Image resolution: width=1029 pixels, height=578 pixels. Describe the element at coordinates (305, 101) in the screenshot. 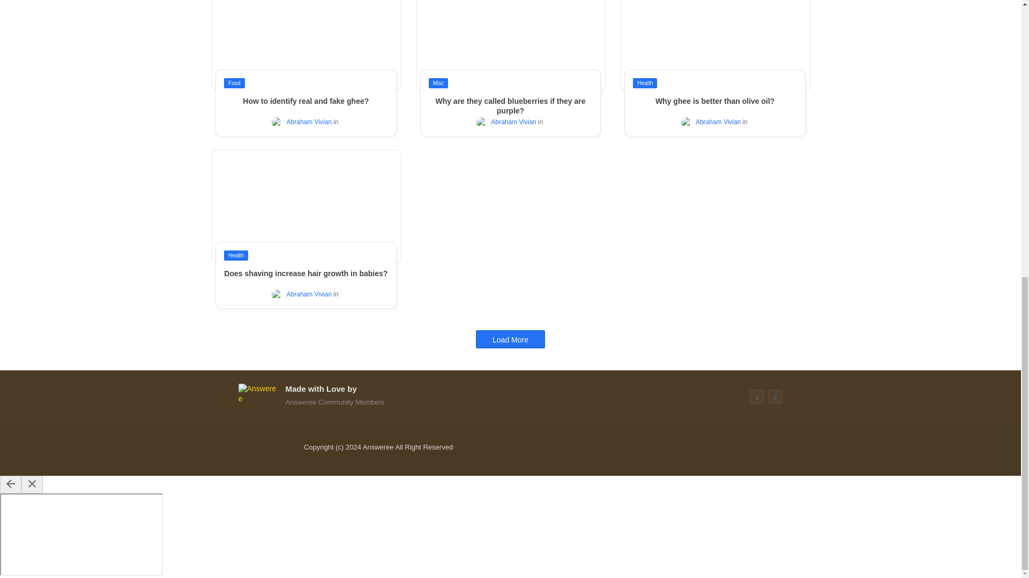

I see `How to identify real and fake ghee?` at that location.